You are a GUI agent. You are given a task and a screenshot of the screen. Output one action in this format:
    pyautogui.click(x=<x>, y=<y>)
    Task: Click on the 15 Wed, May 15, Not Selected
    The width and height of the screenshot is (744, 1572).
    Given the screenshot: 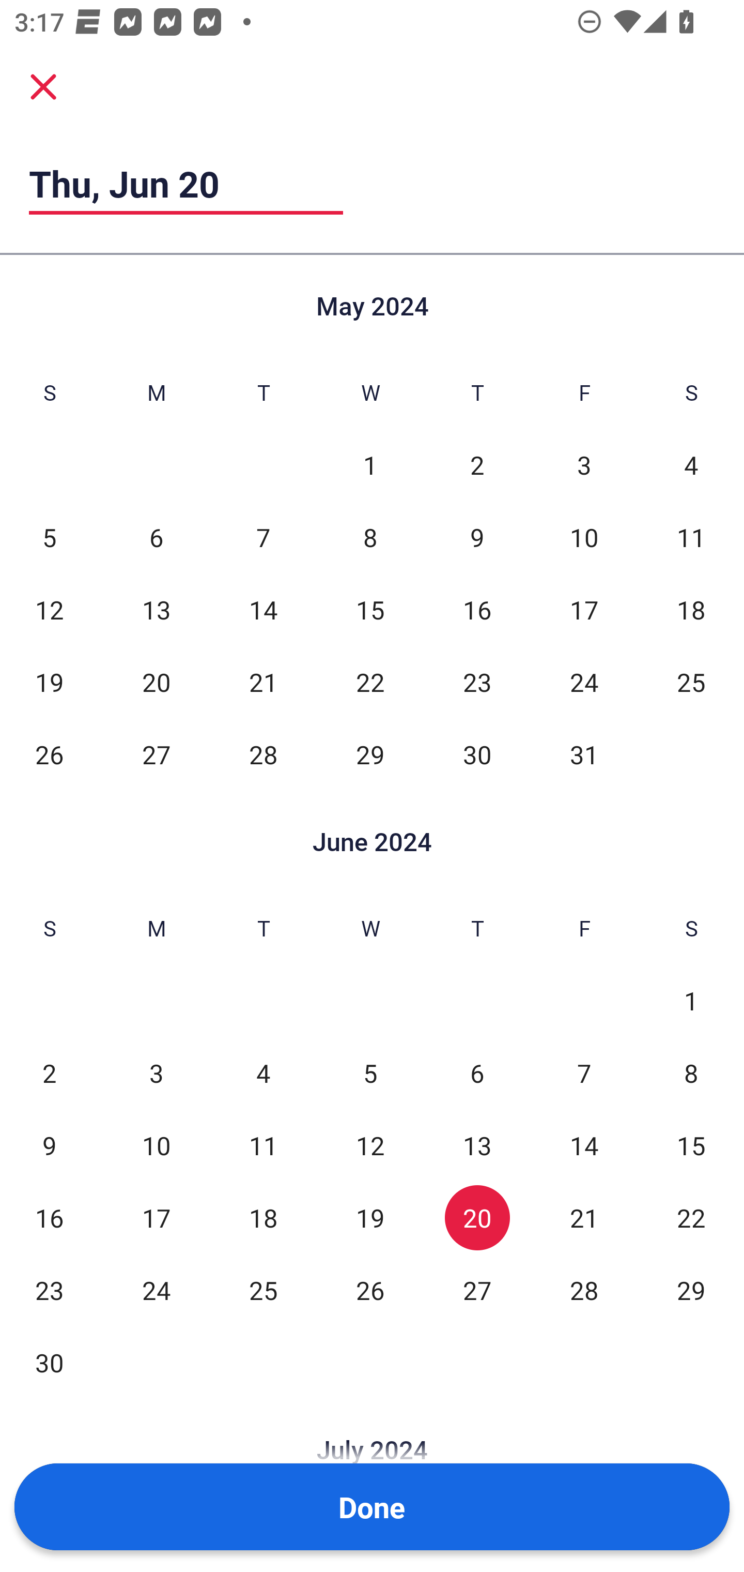 What is the action you would take?
    pyautogui.click(x=370, y=610)
    